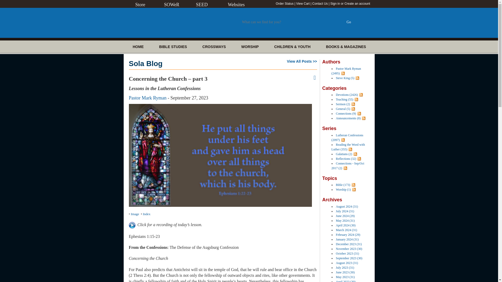  What do you see at coordinates (320, 3) in the screenshot?
I see `Contact Us` at bounding box center [320, 3].